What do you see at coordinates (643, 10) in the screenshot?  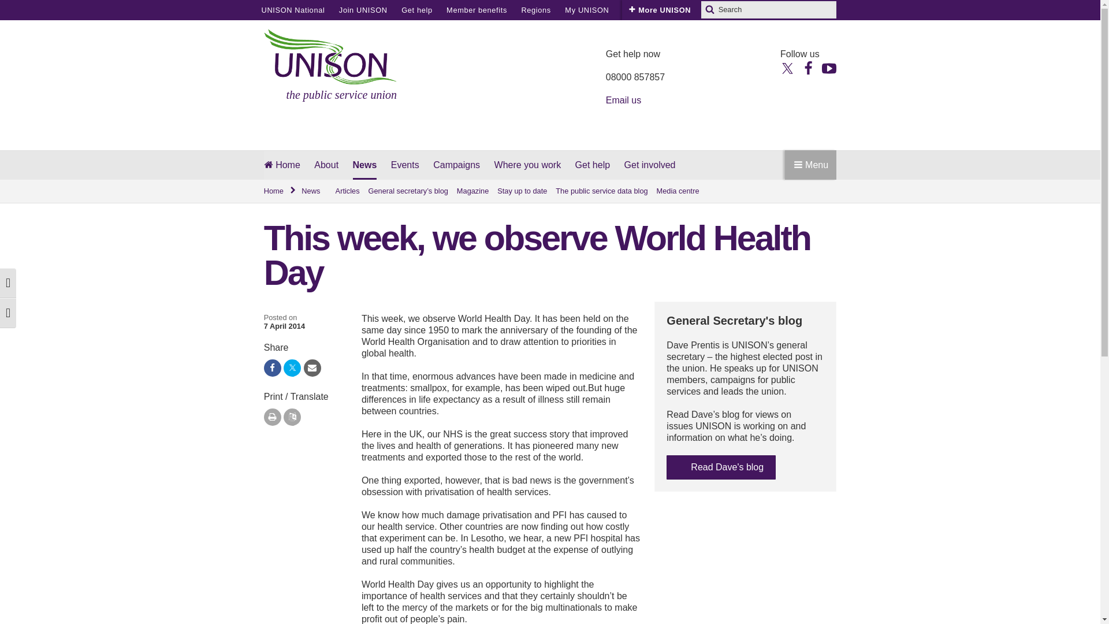 I see `Other sites` at bounding box center [643, 10].